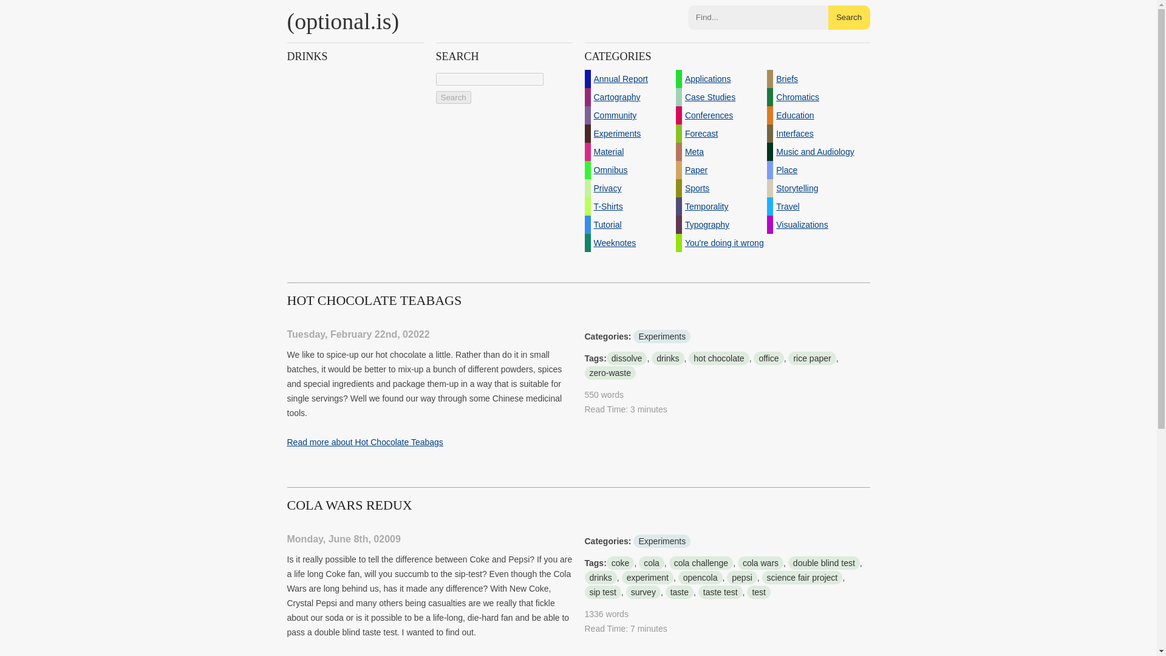  Describe the element at coordinates (661, 541) in the screenshot. I see `View all articles in Experiments` at that location.